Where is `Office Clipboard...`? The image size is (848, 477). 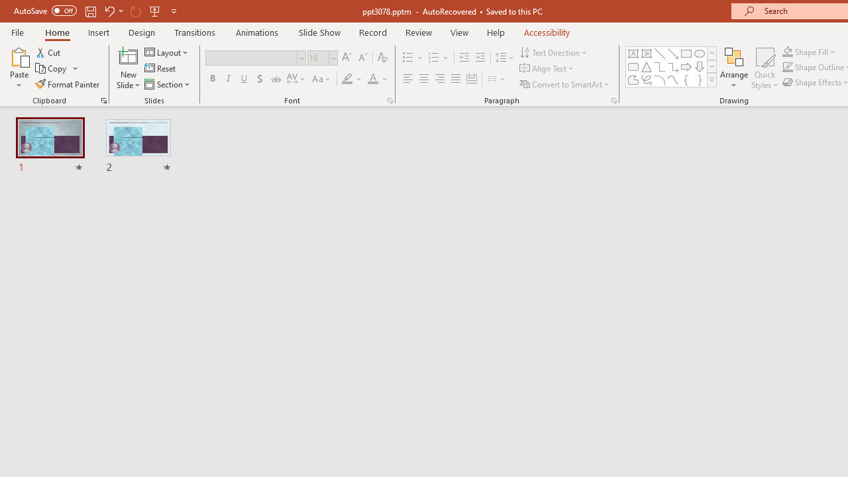 Office Clipboard... is located at coordinates (103, 101).